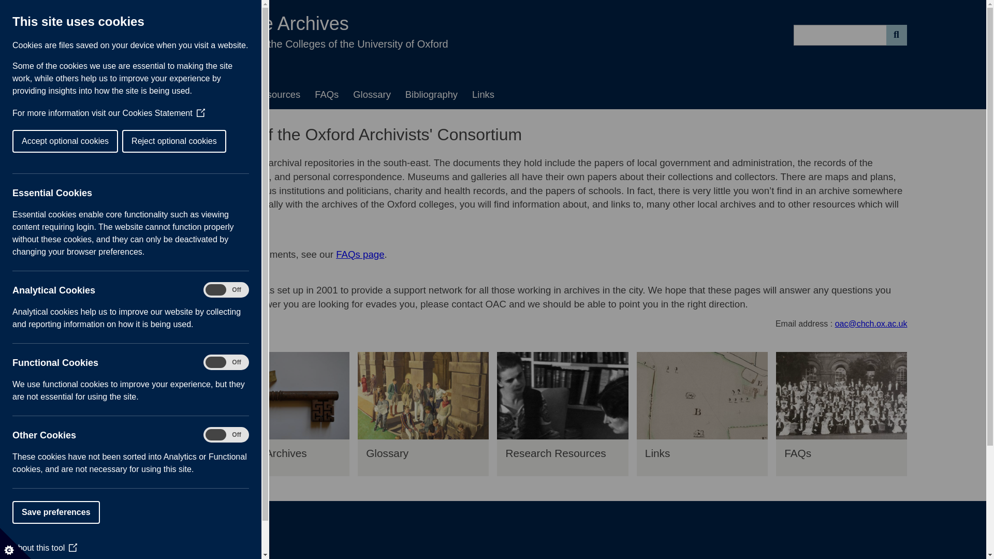  Describe the element at coordinates (359, 254) in the screenshot. I see `FAQs page` at that location.